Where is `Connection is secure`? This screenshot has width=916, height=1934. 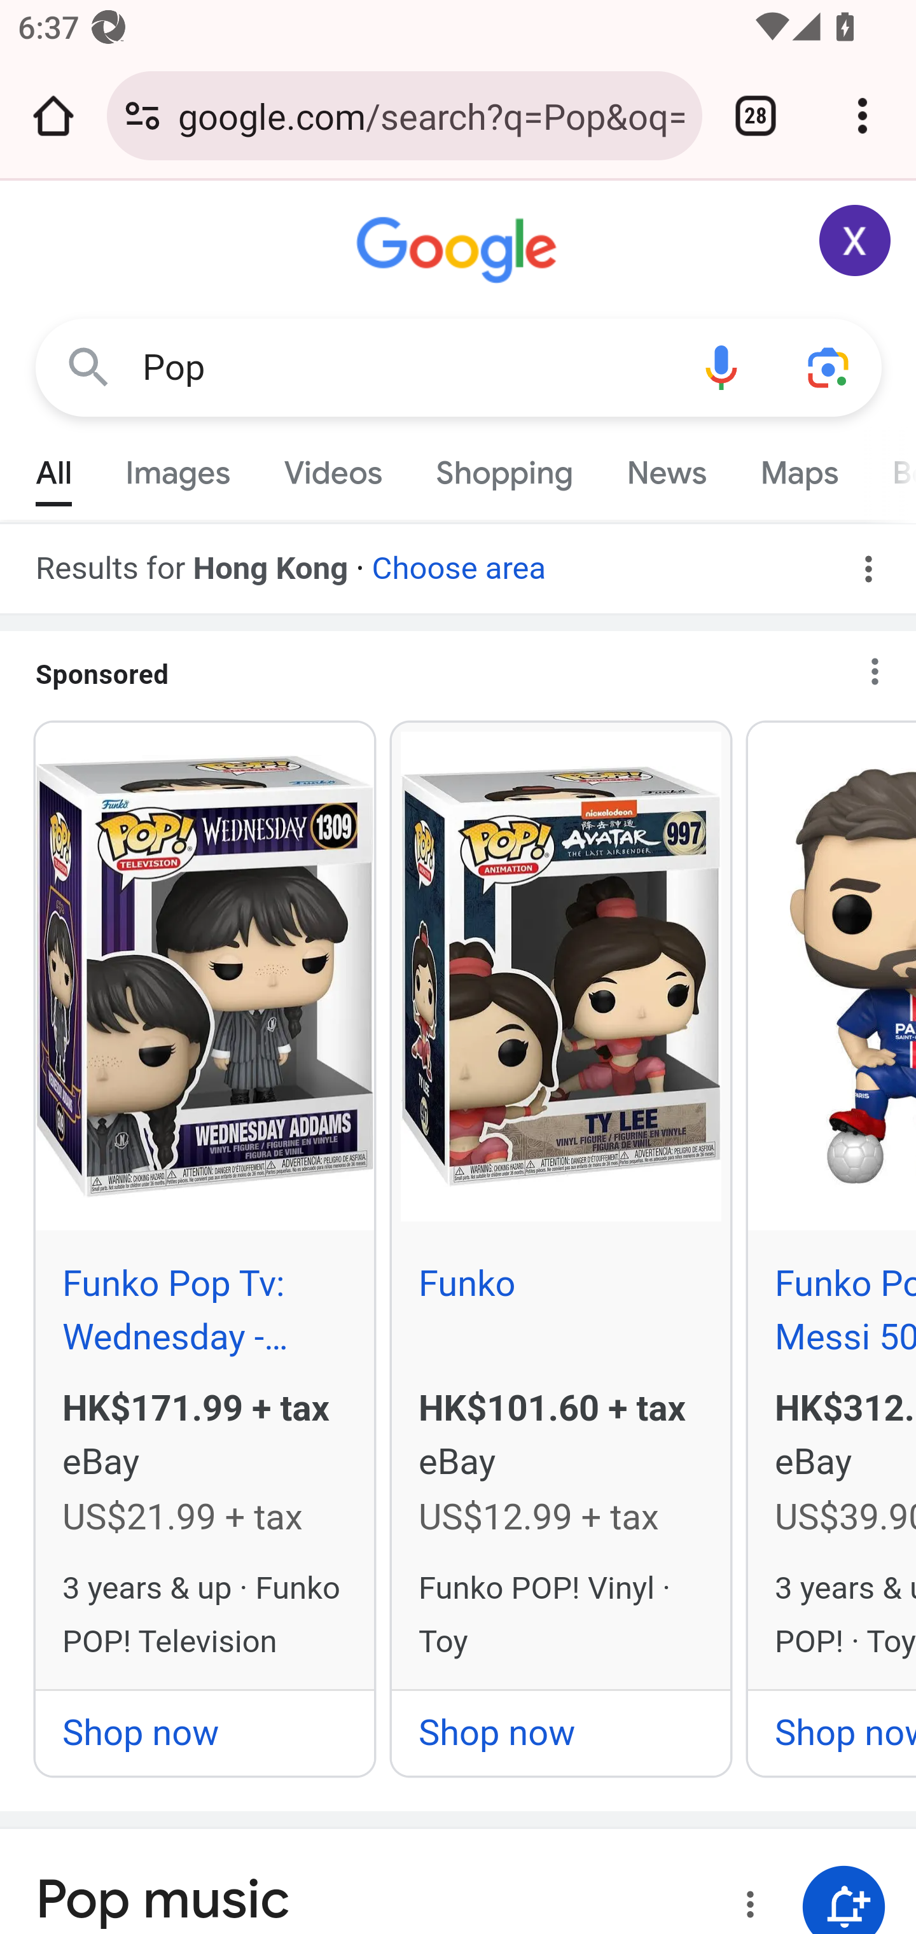 Connection is secure is located at coordinates (142, 116).